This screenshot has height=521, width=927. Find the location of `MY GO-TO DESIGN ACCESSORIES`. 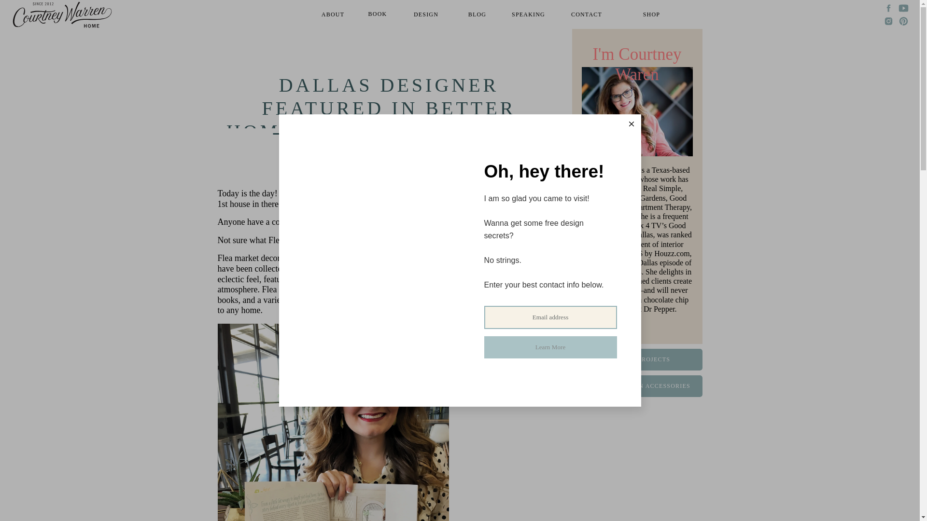

MY GO-TO DESIGN ACCESSORIES is located at coordinates (636, 386).